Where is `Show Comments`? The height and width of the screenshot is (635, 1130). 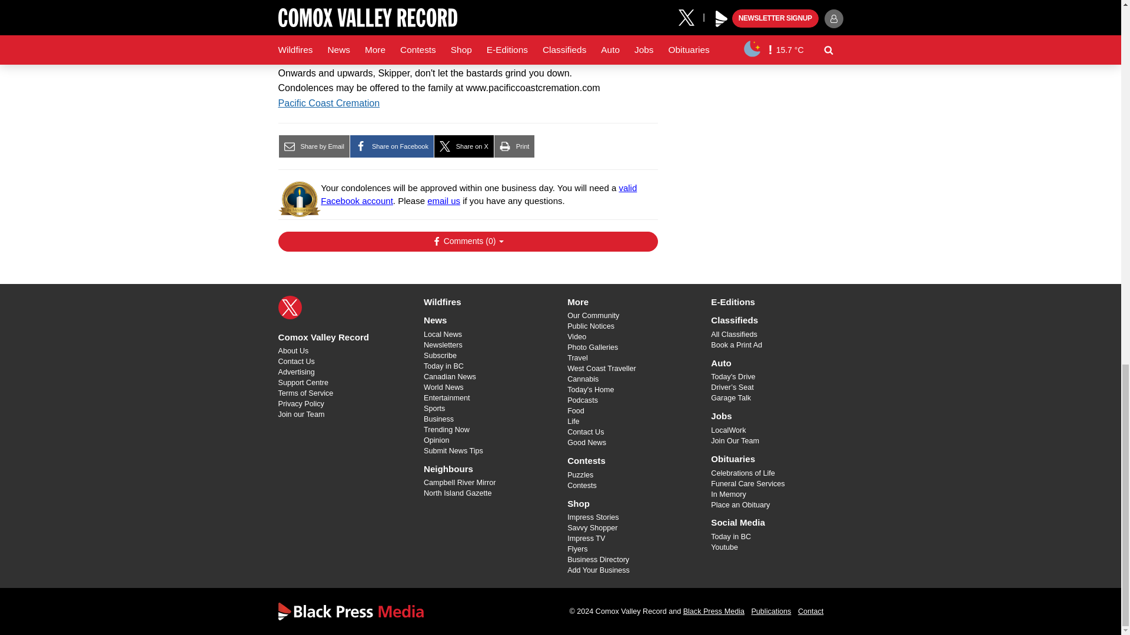
Show Comments is located at coordinates (467, 241).